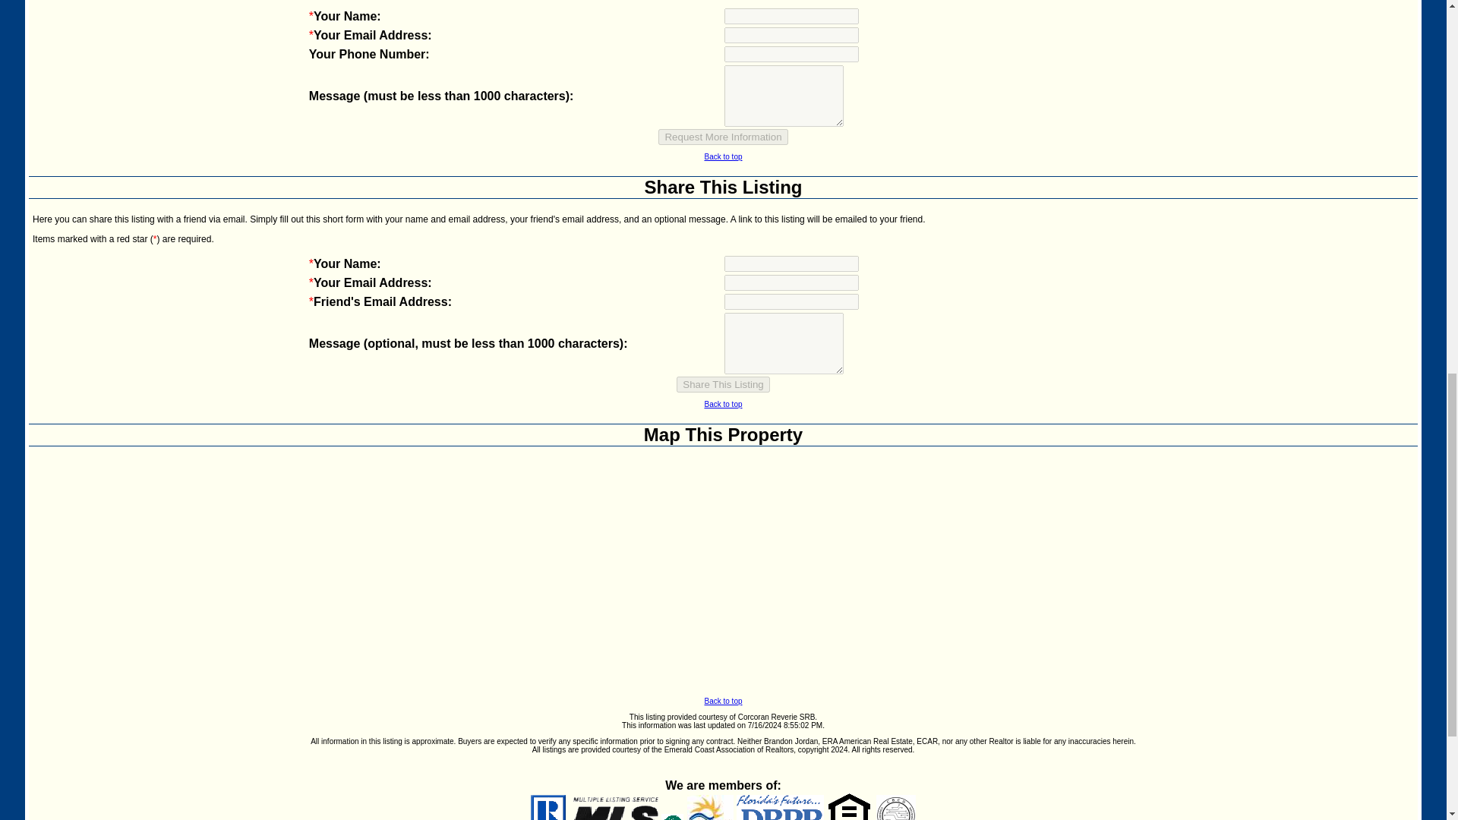  Describe the element at coordinates (723, 404) in the screenshot. I see `Back to top` at that location.